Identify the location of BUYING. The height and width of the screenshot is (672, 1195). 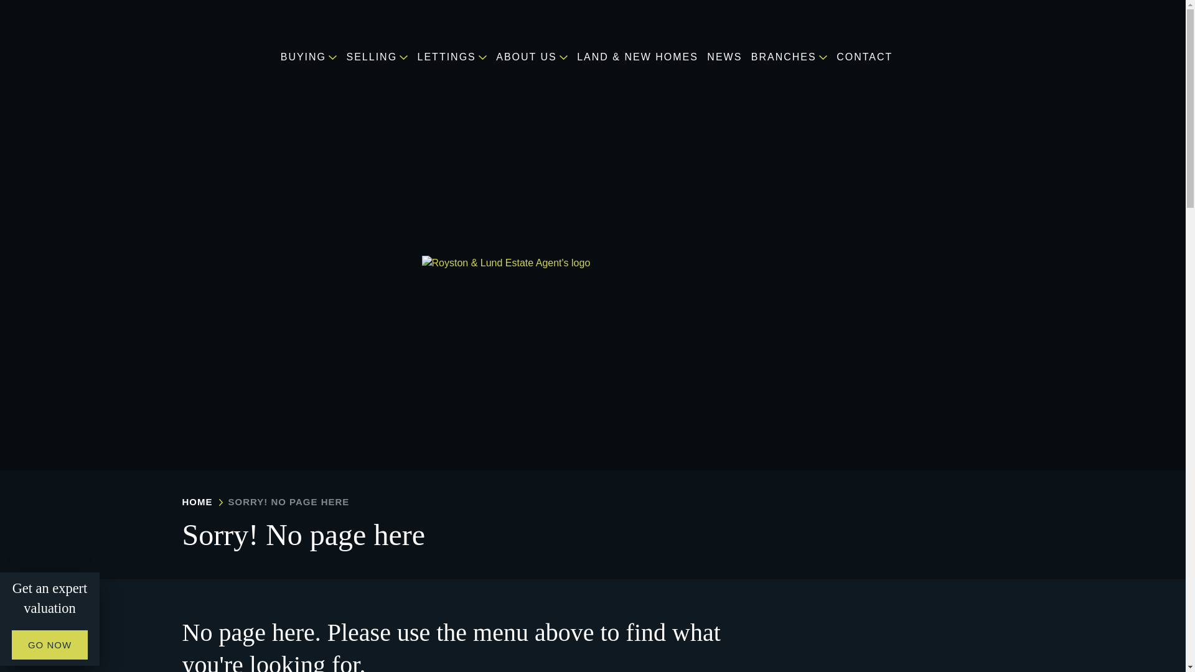
(312, 57).